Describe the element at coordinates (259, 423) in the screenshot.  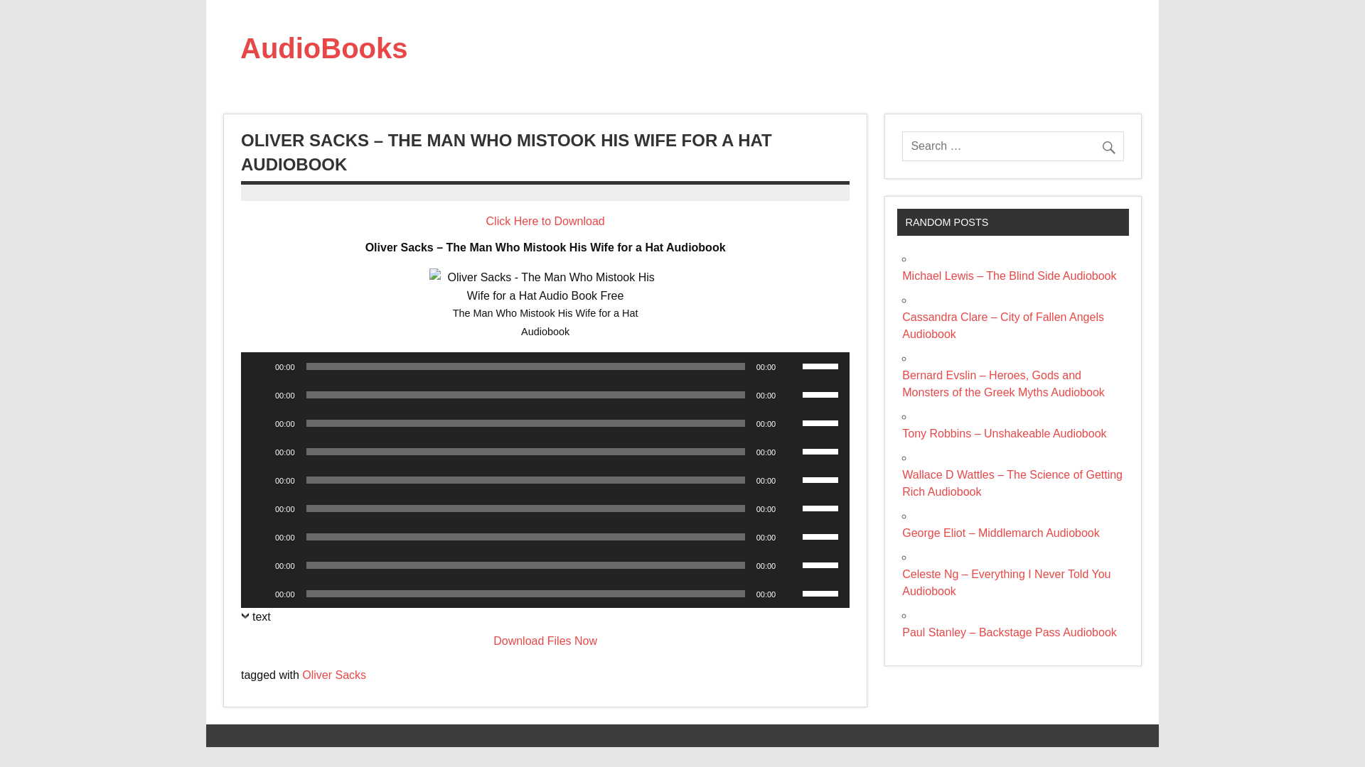
I see `Play` at that location.